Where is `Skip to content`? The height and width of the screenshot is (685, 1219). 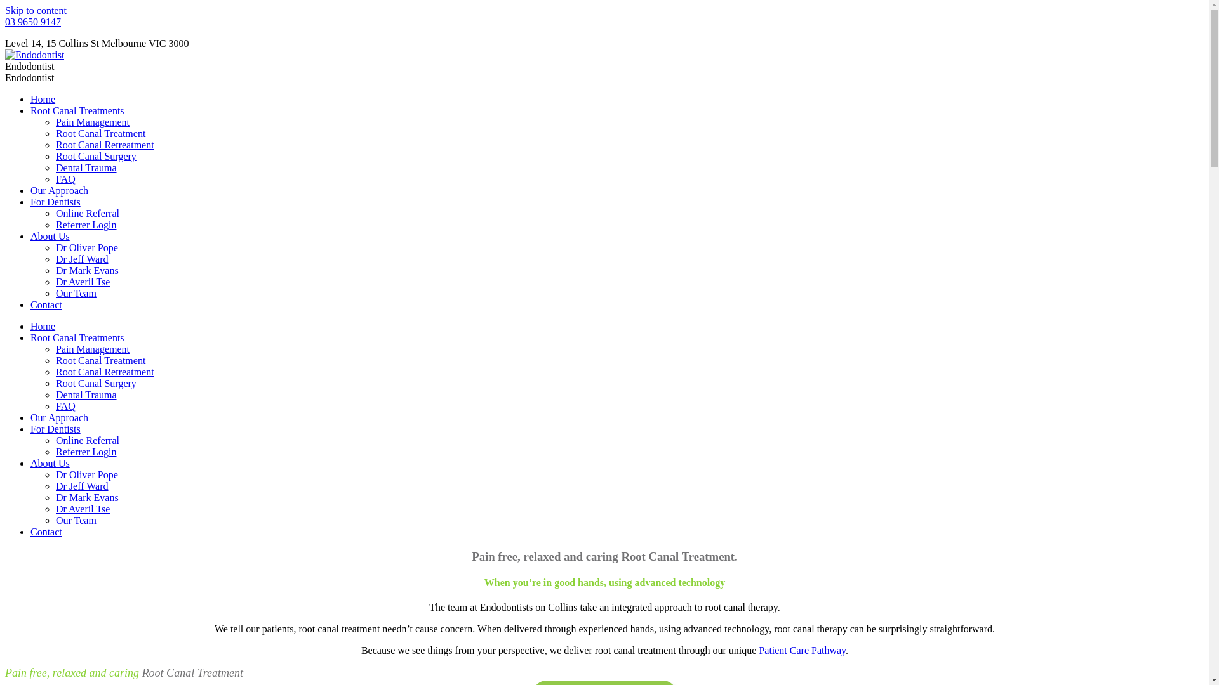
Skip to content is located at coordinates (36, 10).